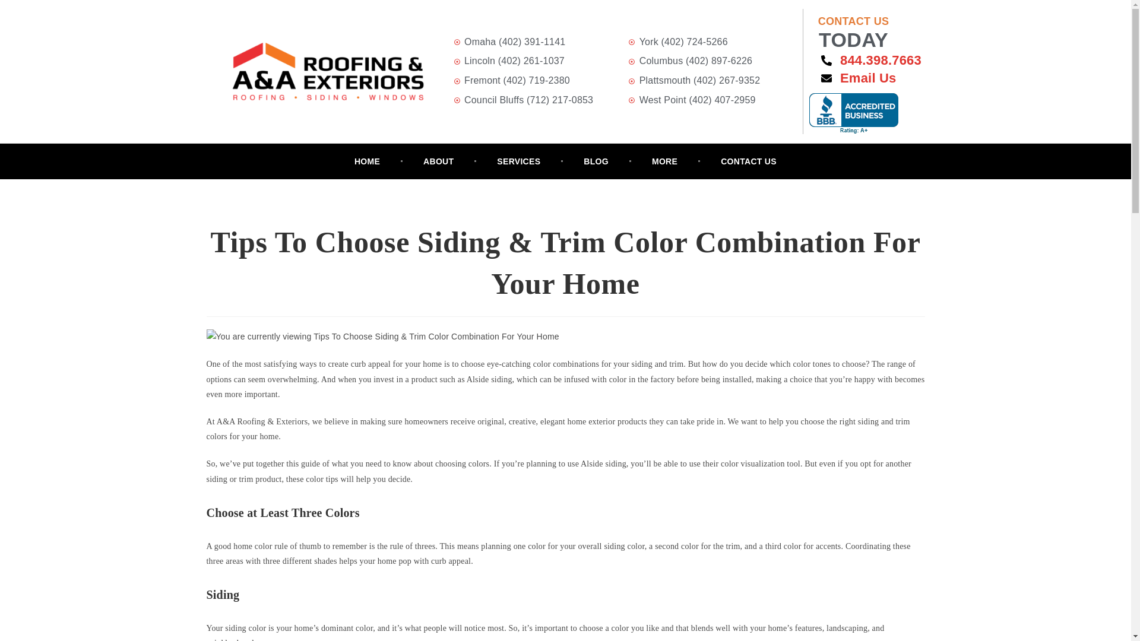 The image size is (1140, 641). I want to click on MORE, so click(518, 161).